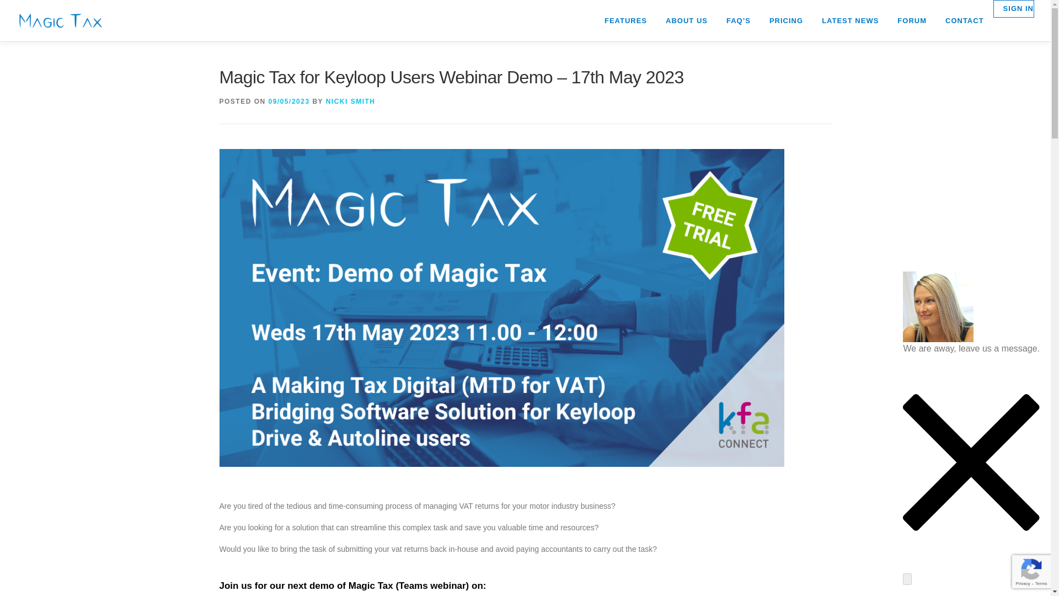 This screenshot has height=596, width=1059. I want to click on ABOUT US, so click(686, 20).